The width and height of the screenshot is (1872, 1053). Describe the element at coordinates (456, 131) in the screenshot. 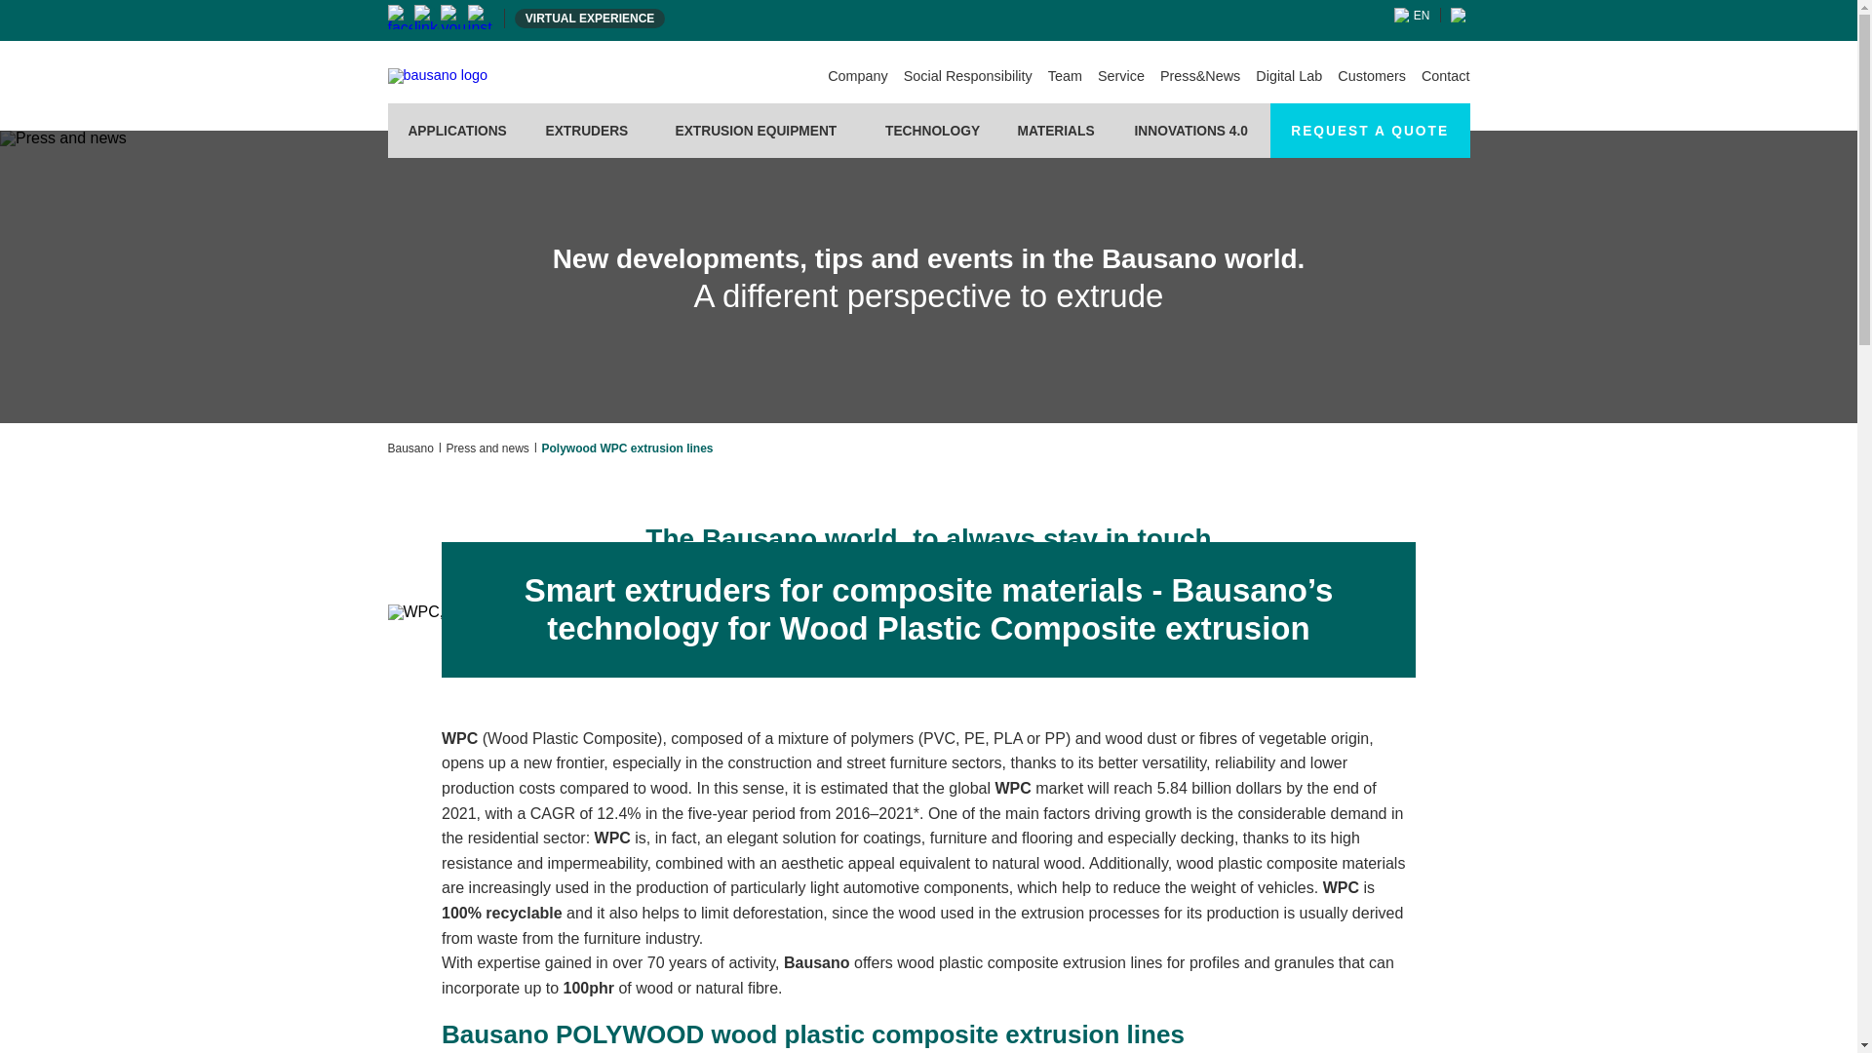

I see `APPLICATIONS` at that location.